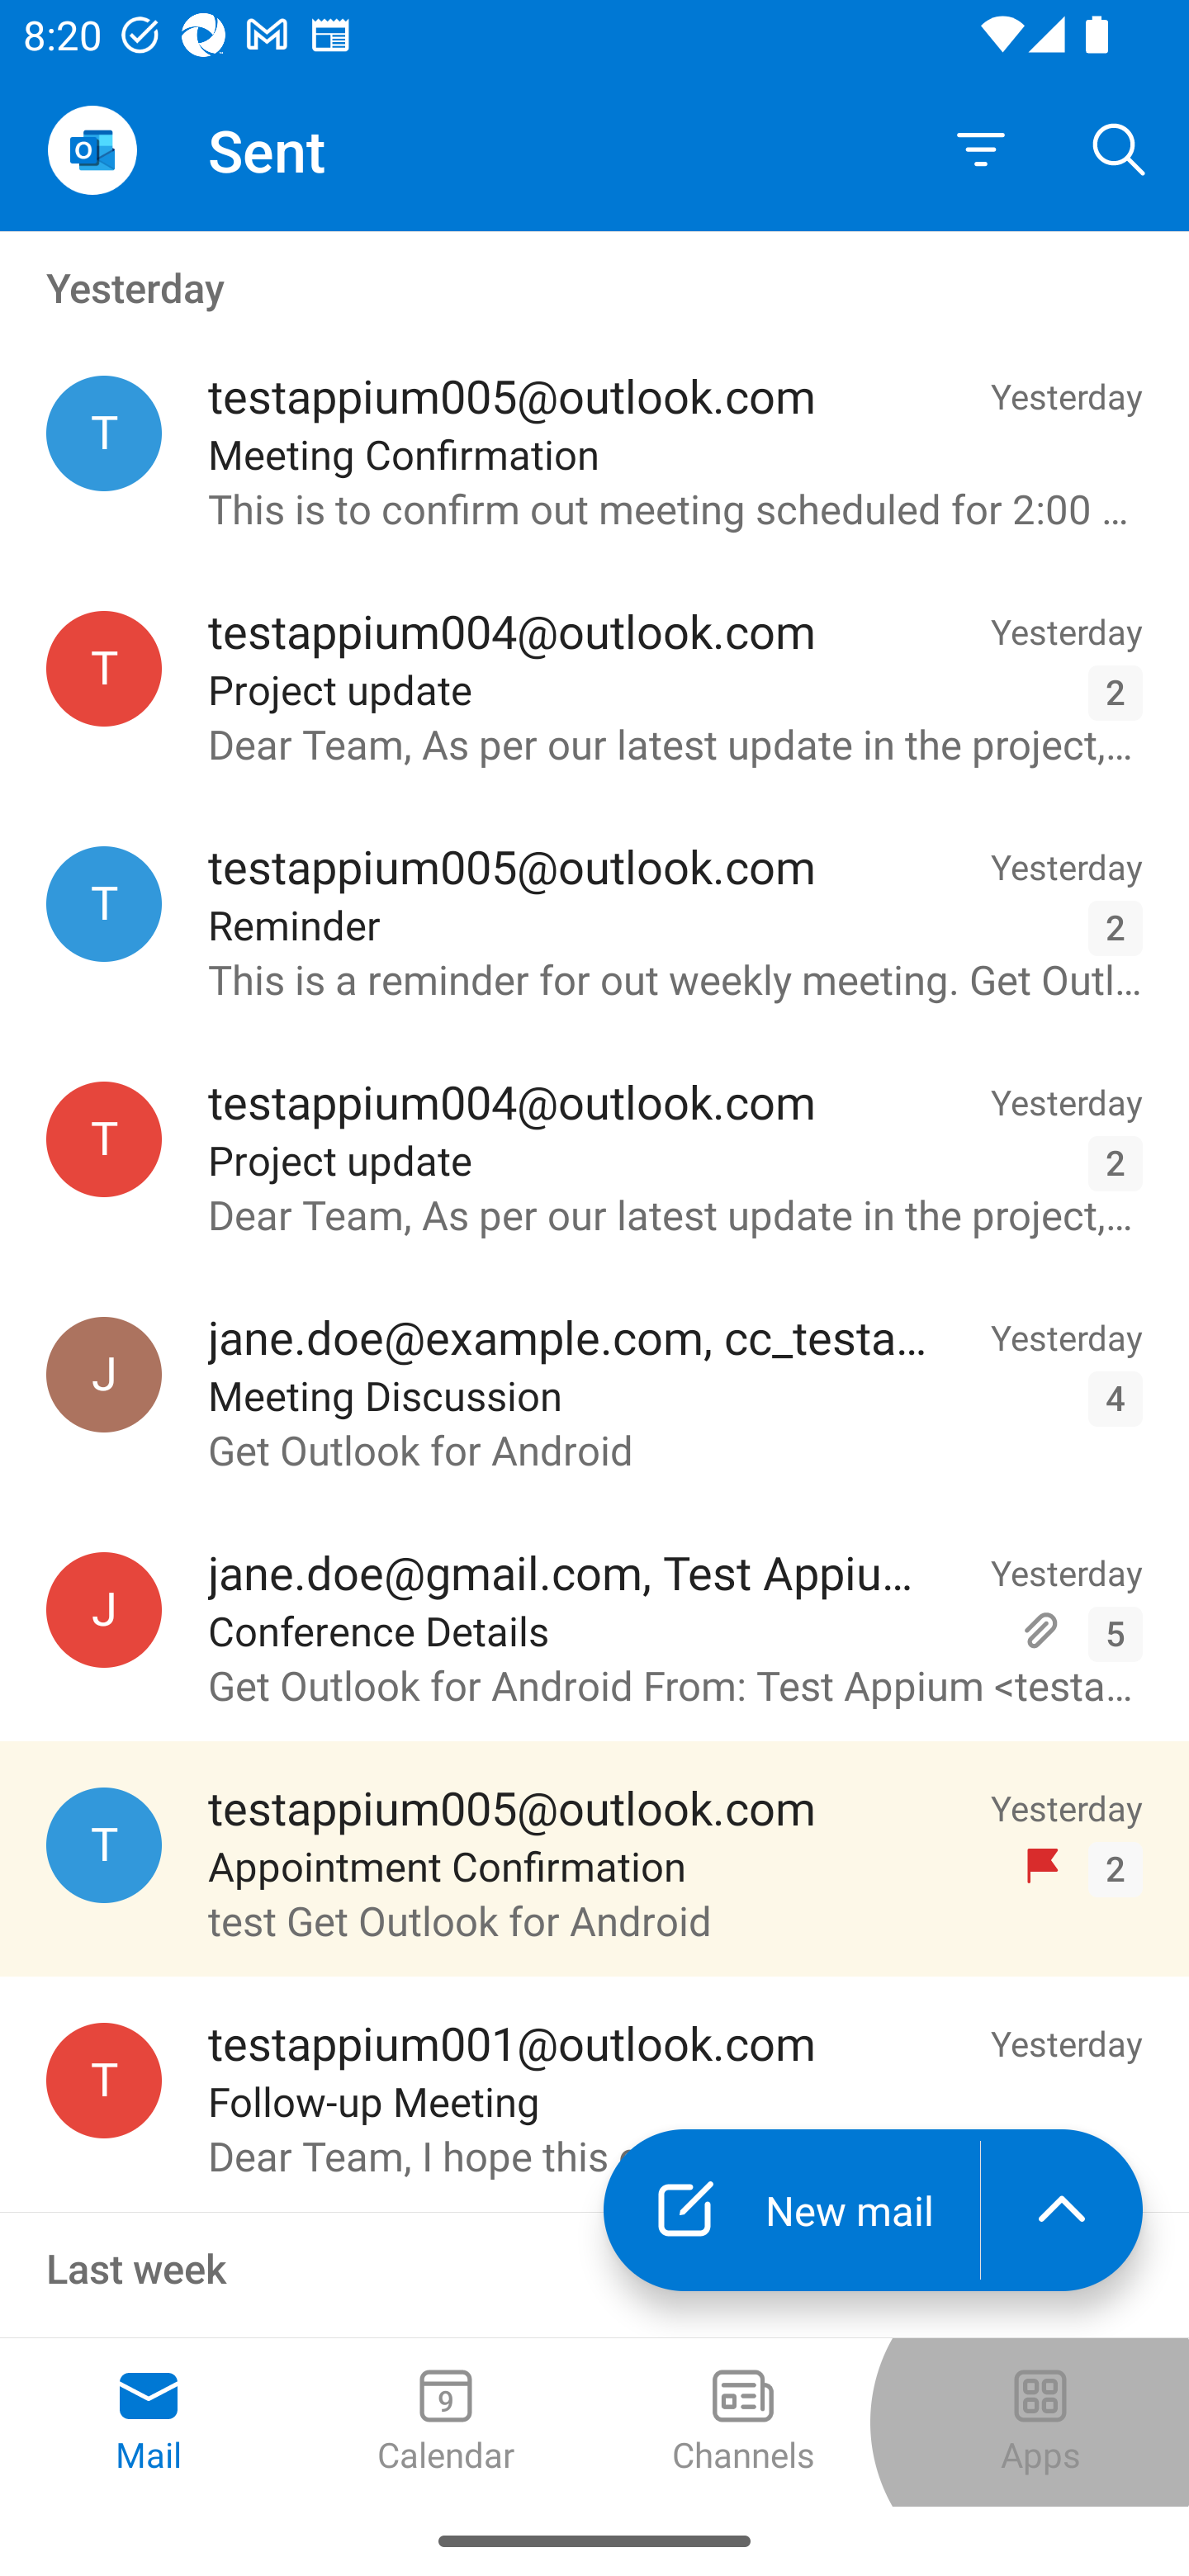 The image size is (1189, 2576). I want to click on launch the extended action menu, so click(1062, 2209).